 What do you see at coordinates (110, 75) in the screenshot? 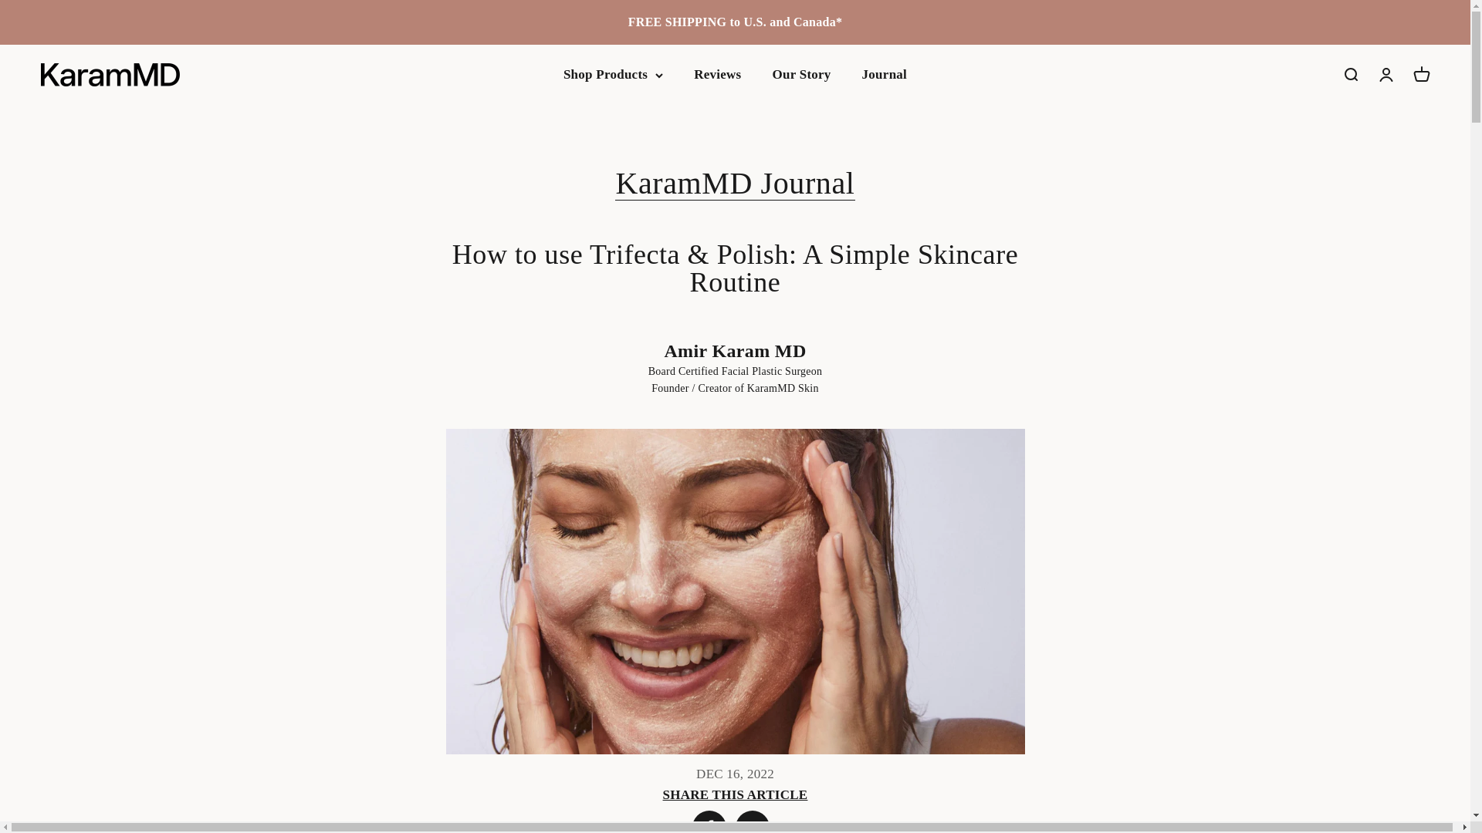
I see `KaramMD Skin` at bounding box center [110, 75].